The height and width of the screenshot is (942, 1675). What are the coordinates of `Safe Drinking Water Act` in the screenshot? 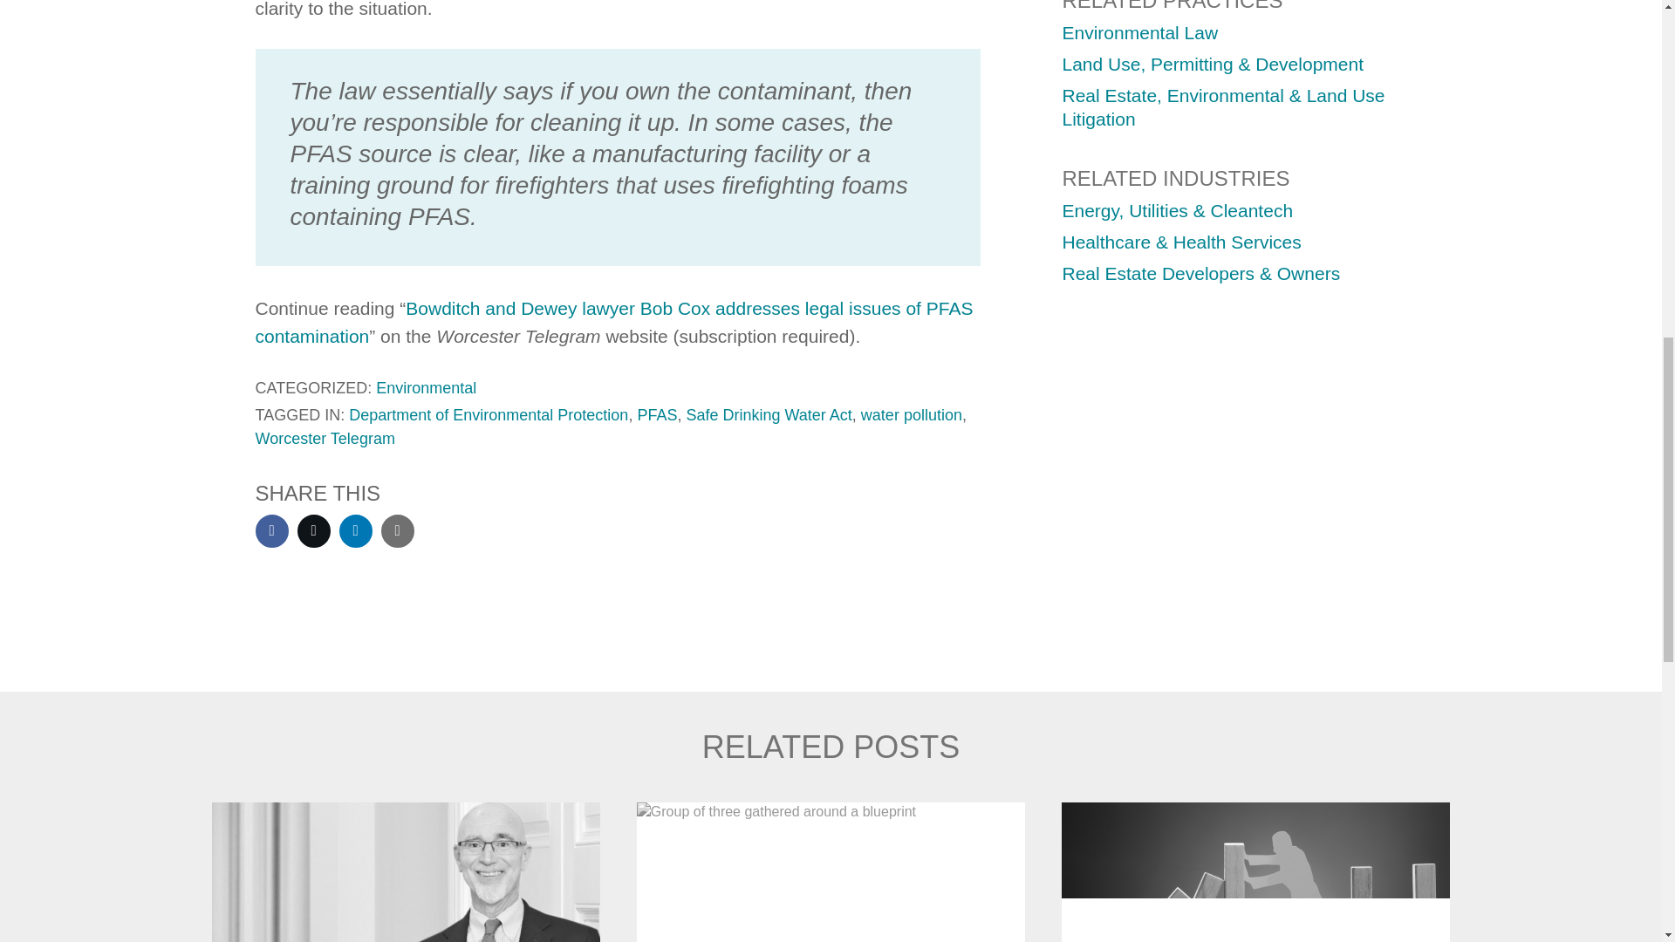 It's located at (768, 415).